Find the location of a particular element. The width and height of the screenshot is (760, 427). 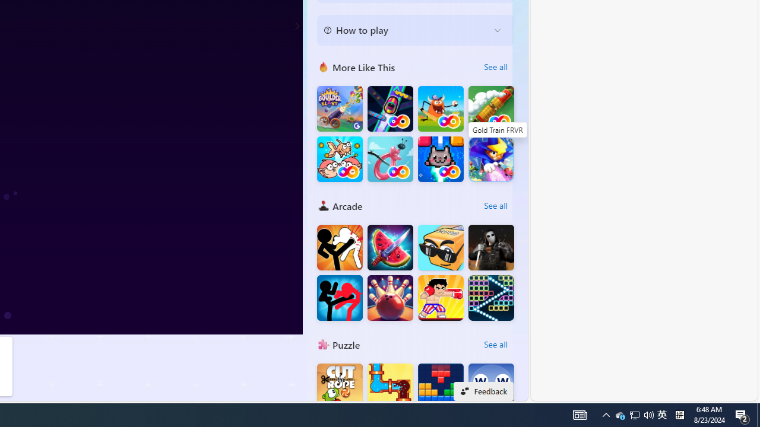

More Like This is located at coordinates (323, 66).